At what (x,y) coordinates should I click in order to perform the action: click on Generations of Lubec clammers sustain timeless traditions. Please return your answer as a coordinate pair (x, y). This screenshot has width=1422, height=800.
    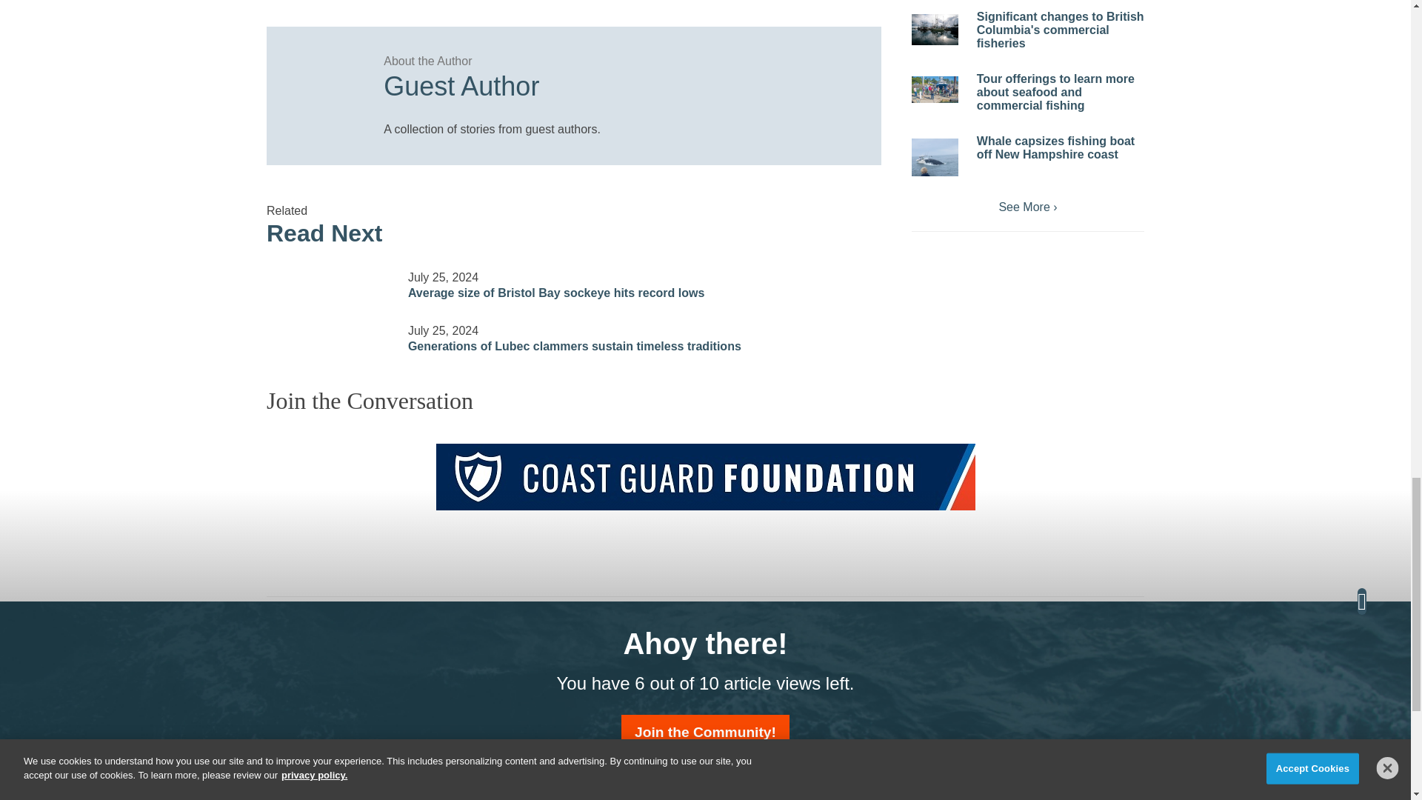
    Looking at the image, I should click on (328, 329).